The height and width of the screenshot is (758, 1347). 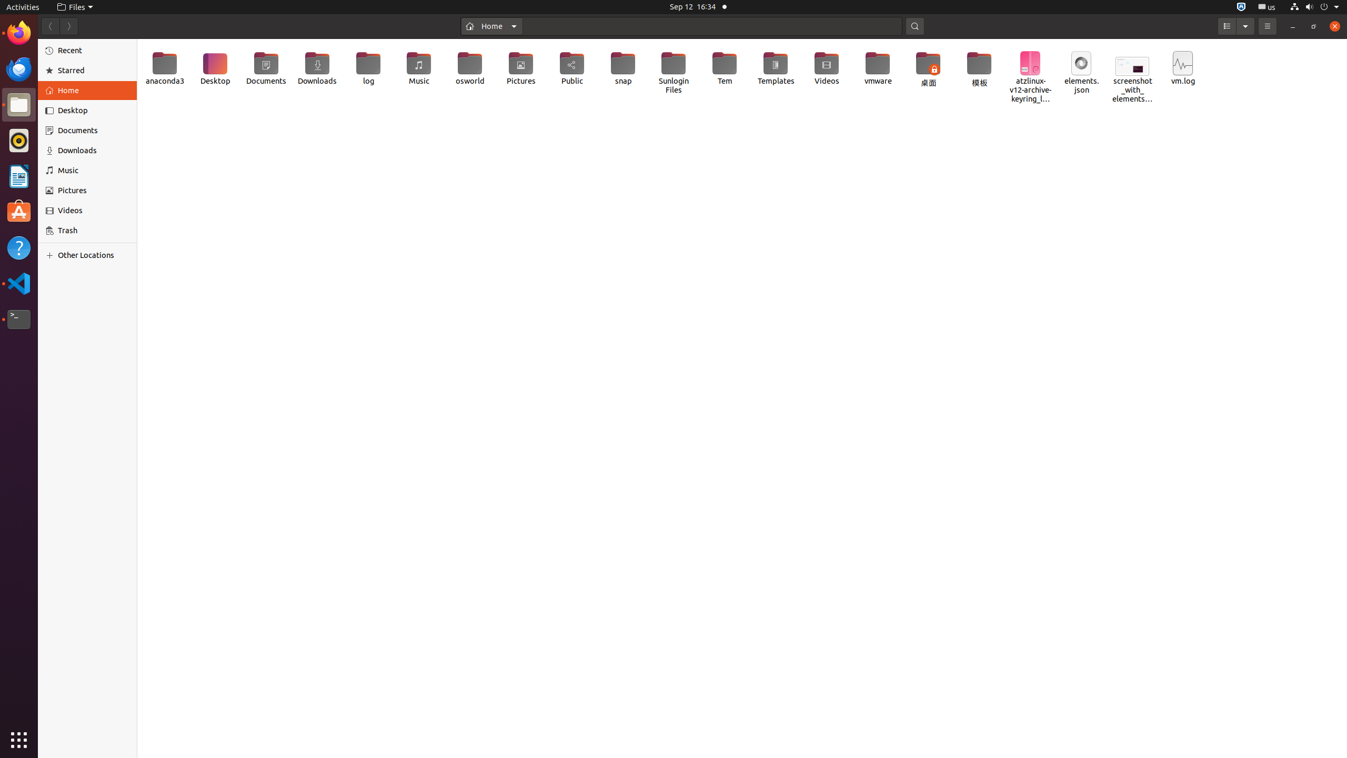 What do you see at coordinates (1293, 26) in the screenshot?
I see `Minimize` at bounding box center [1293, 26].